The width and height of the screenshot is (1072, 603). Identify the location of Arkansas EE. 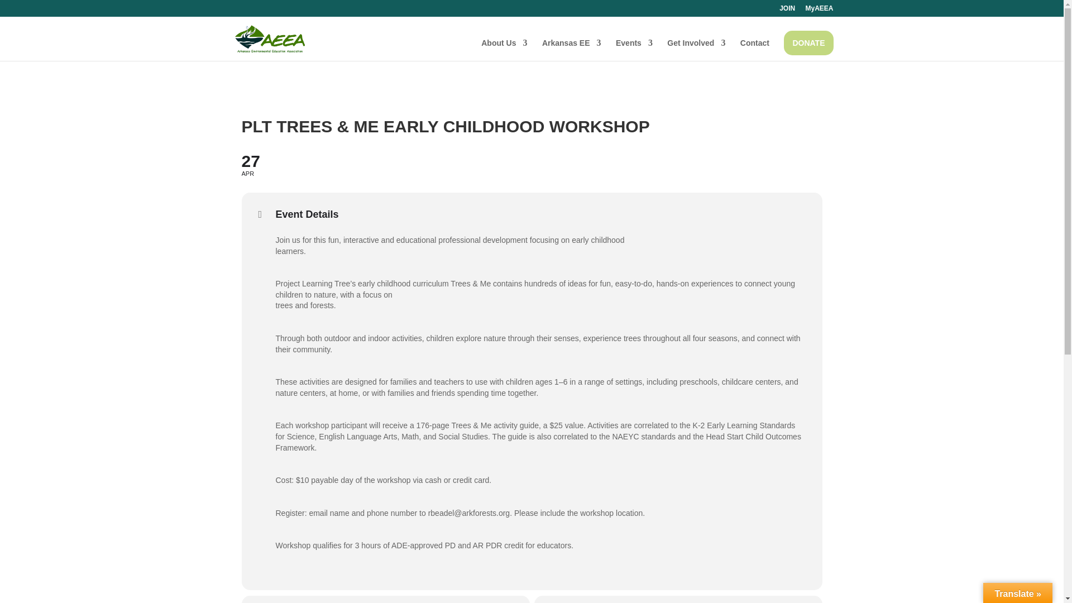
(808, 43).